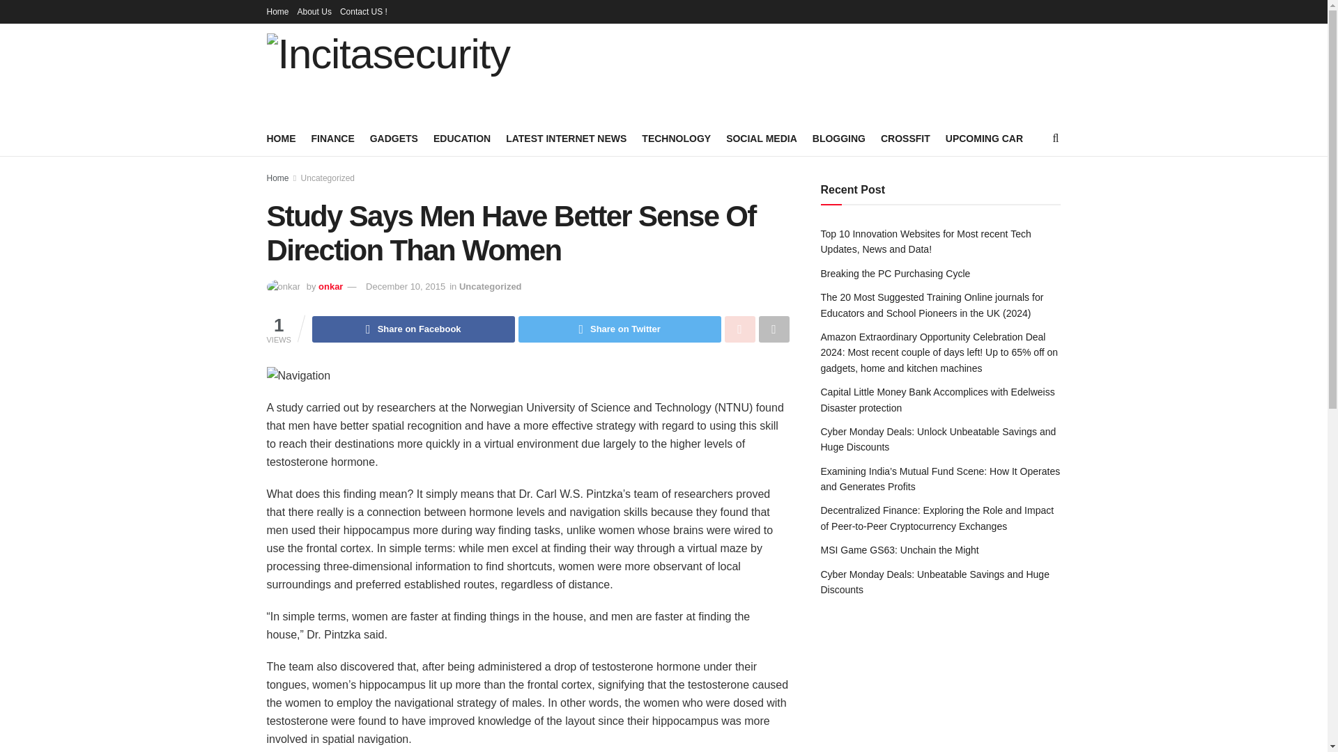 The image size is (1338, 752). What do you see at coordinates (676, 138) in the screenshot?
I see `TECHNOLOGY` at bounding box center [676, 138].